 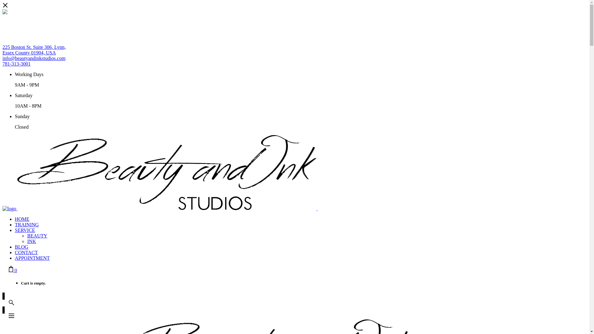 I want to click on APPOINTMENT, so click(x=32, y=258).